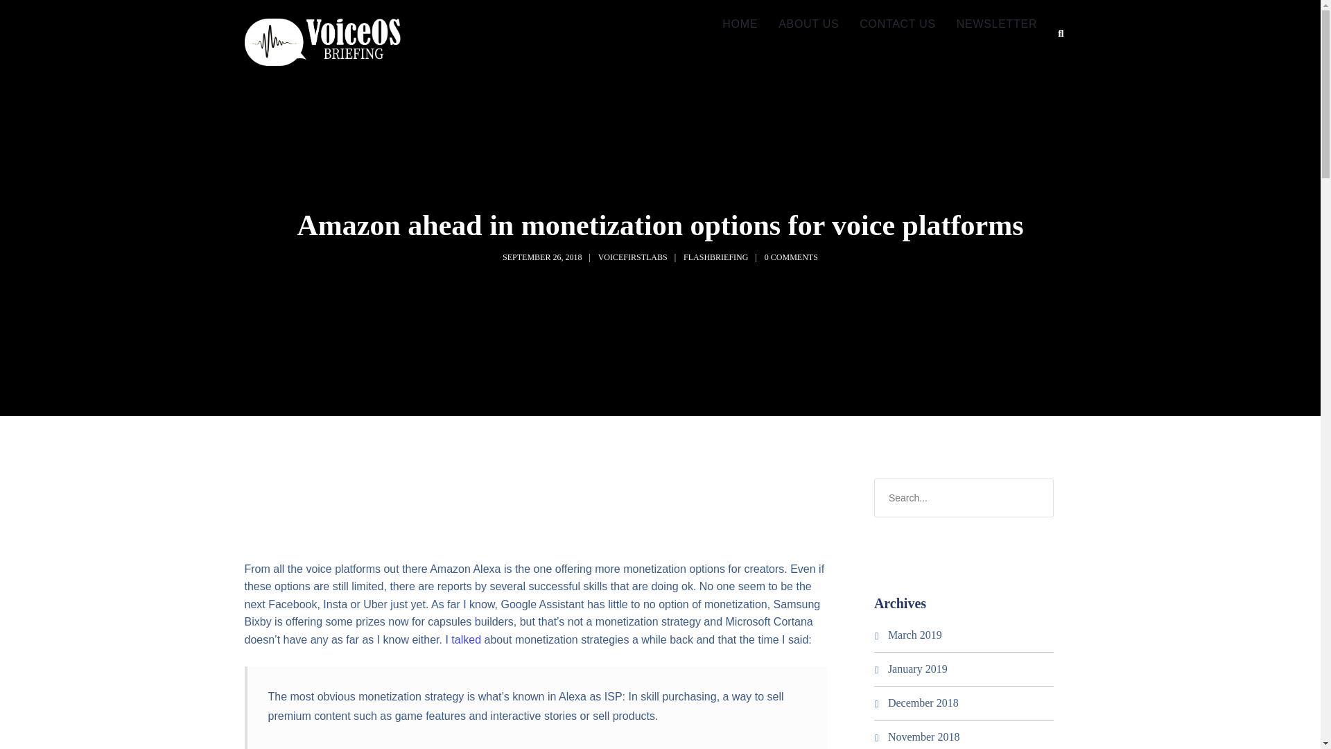 This screenshot has width=1331, height=749. Describe the element at coordinates (897, 24) in the screenshot. I see `CONTACT US` at that location.